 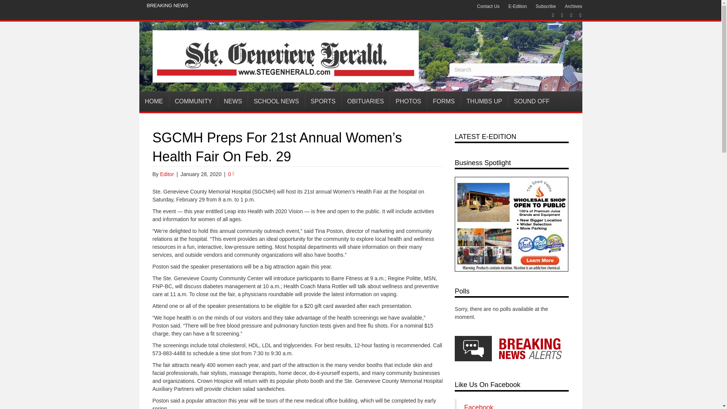 What do you see at coordinates (323, 101) in the screenshot?
I see `SPORTS` at bounding box center [323, 101].